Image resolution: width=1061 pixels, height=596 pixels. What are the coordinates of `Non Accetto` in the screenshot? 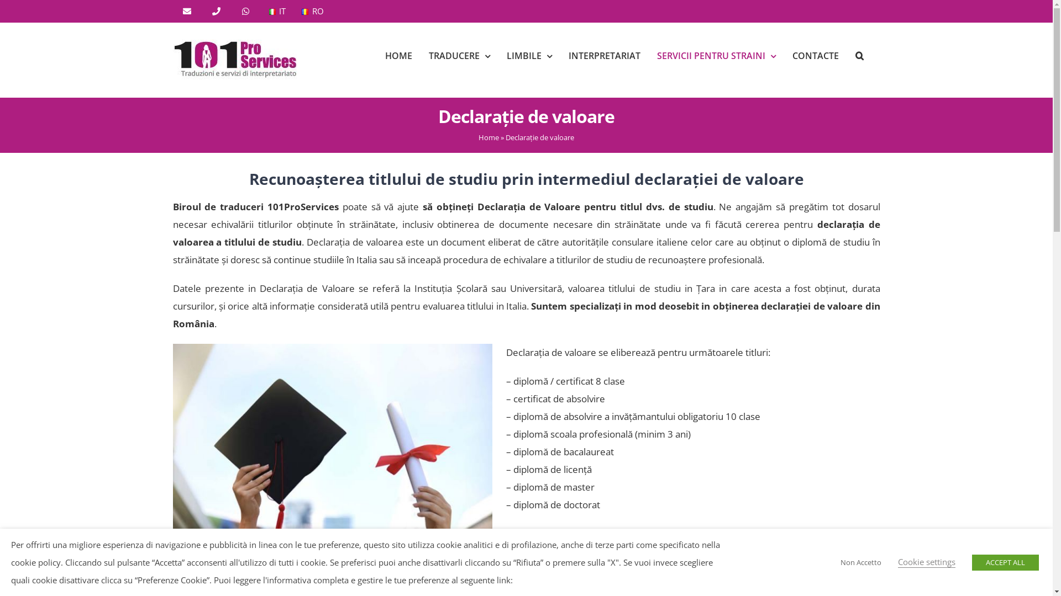 It's located at (861, 562).